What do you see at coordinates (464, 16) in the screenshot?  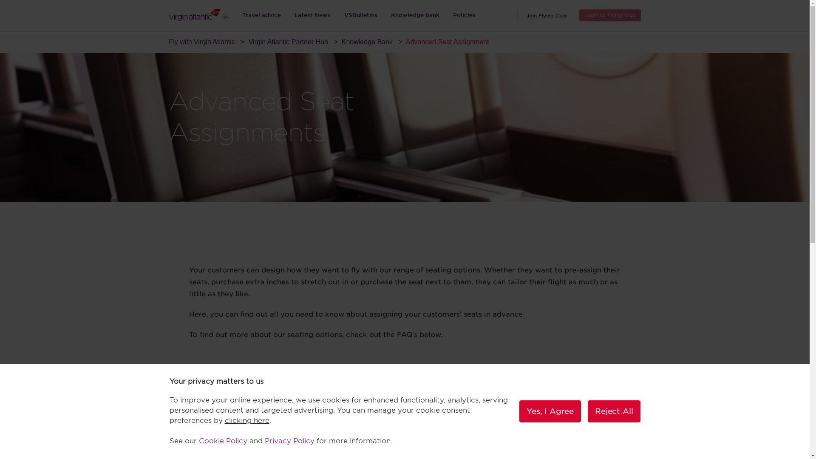 I see `Policies` at bounding box center [464, 16].